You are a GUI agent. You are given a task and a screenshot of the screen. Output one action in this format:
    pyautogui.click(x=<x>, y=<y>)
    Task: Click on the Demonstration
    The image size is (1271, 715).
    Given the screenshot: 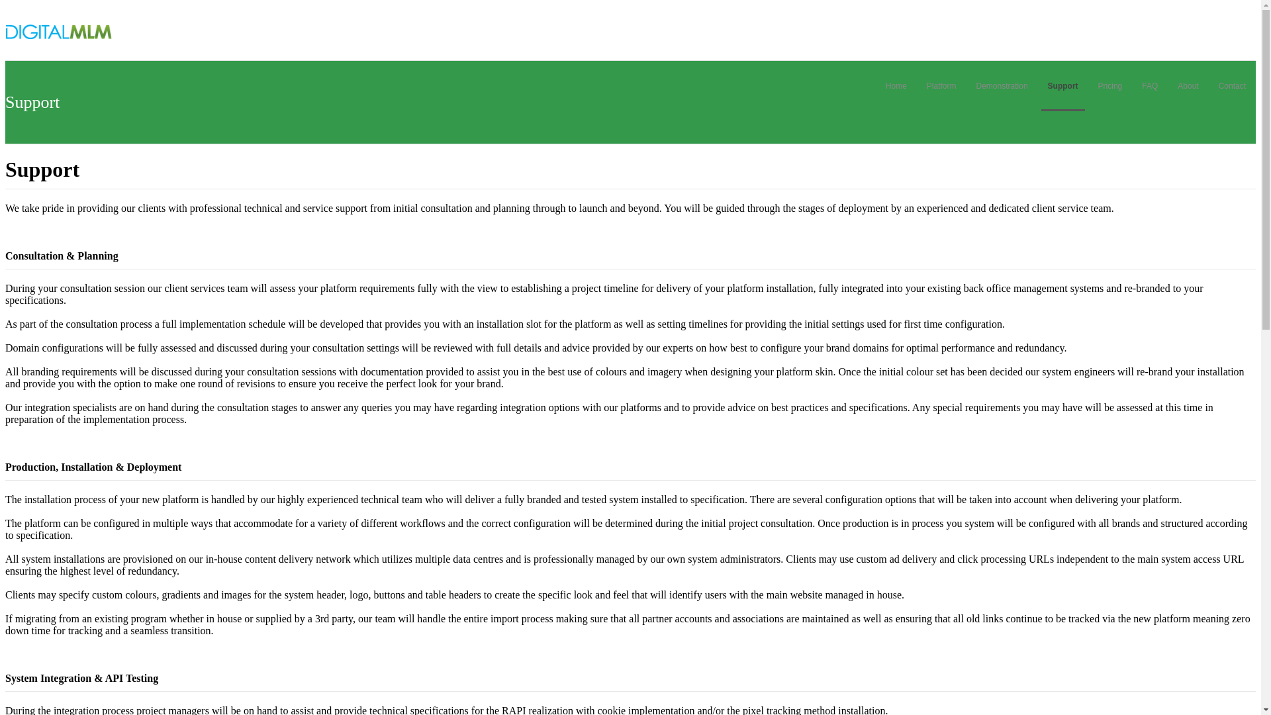 What is the action you would take?
    pyautogui.click(x=1002, y=86)
    